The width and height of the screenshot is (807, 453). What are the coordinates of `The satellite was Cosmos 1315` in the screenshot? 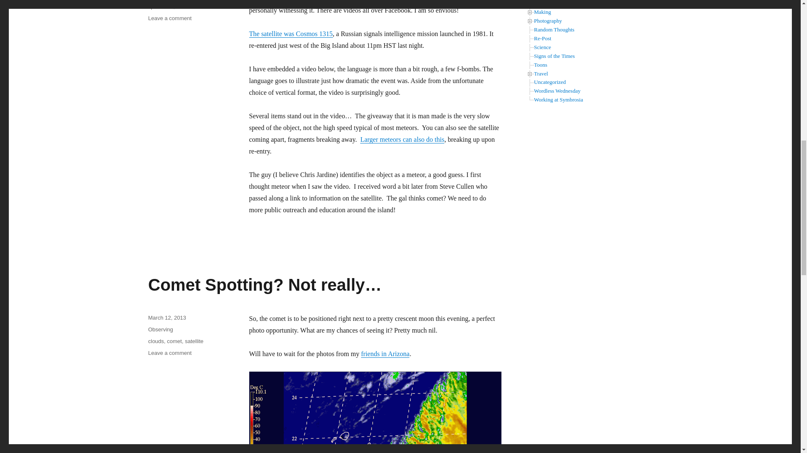 It's located at (290, 34).